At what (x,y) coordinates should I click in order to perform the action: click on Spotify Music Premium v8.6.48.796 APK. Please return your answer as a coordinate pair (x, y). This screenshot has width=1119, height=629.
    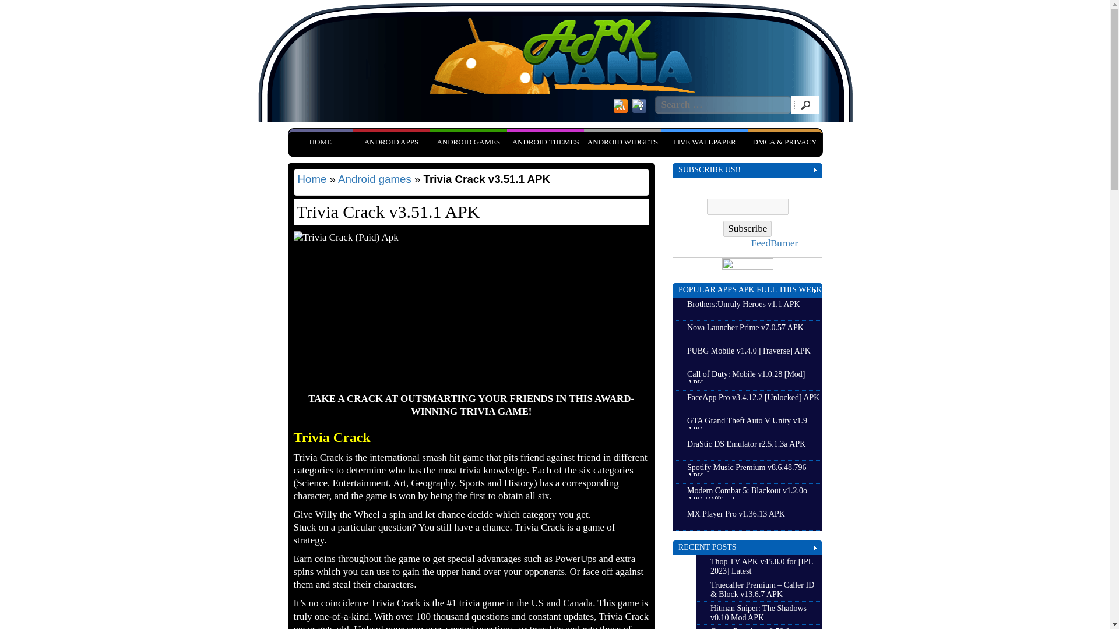
    Looking at the image, I should click on (754, 469).